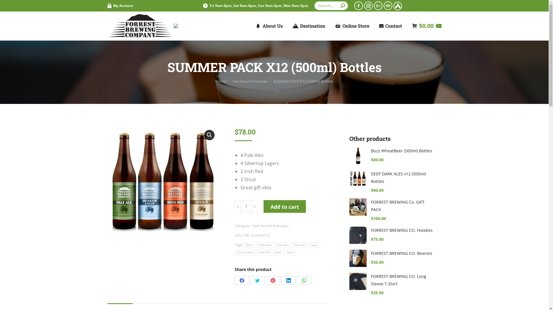 This screenshot has width=553, height=311. I want to click on Instagram page opens in new window, so click(368, 5).